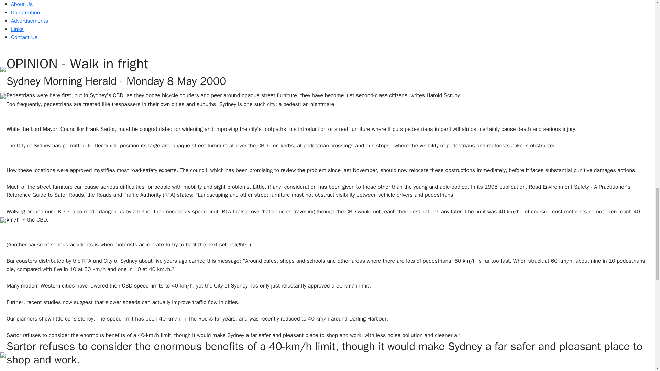  Describe the element at coordinates (30, 21) in the screenshot. I see `Advertisements` at that location.